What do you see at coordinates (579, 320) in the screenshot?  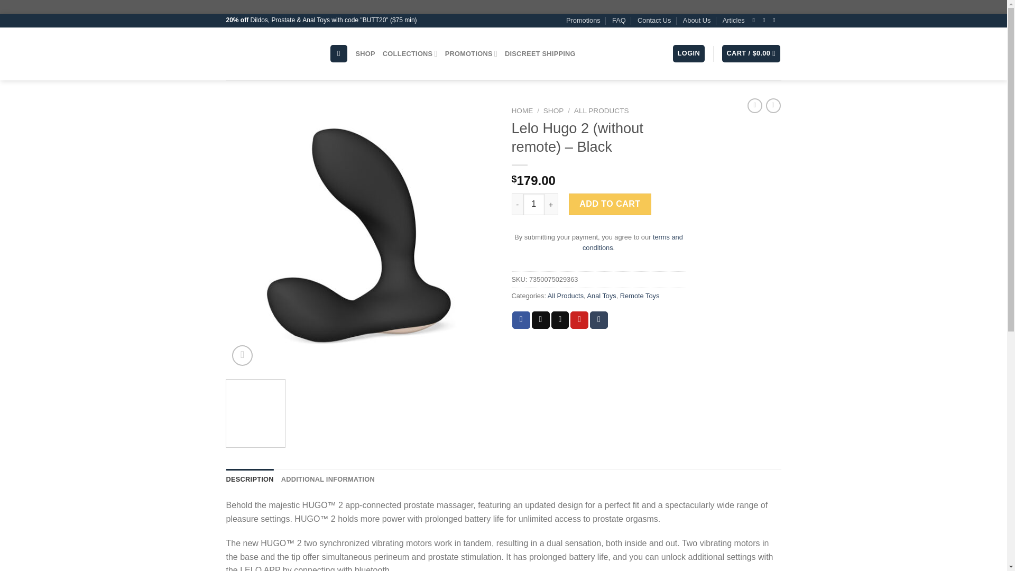 I see `Pin on Pinterest` at bounding box center [579, 320].